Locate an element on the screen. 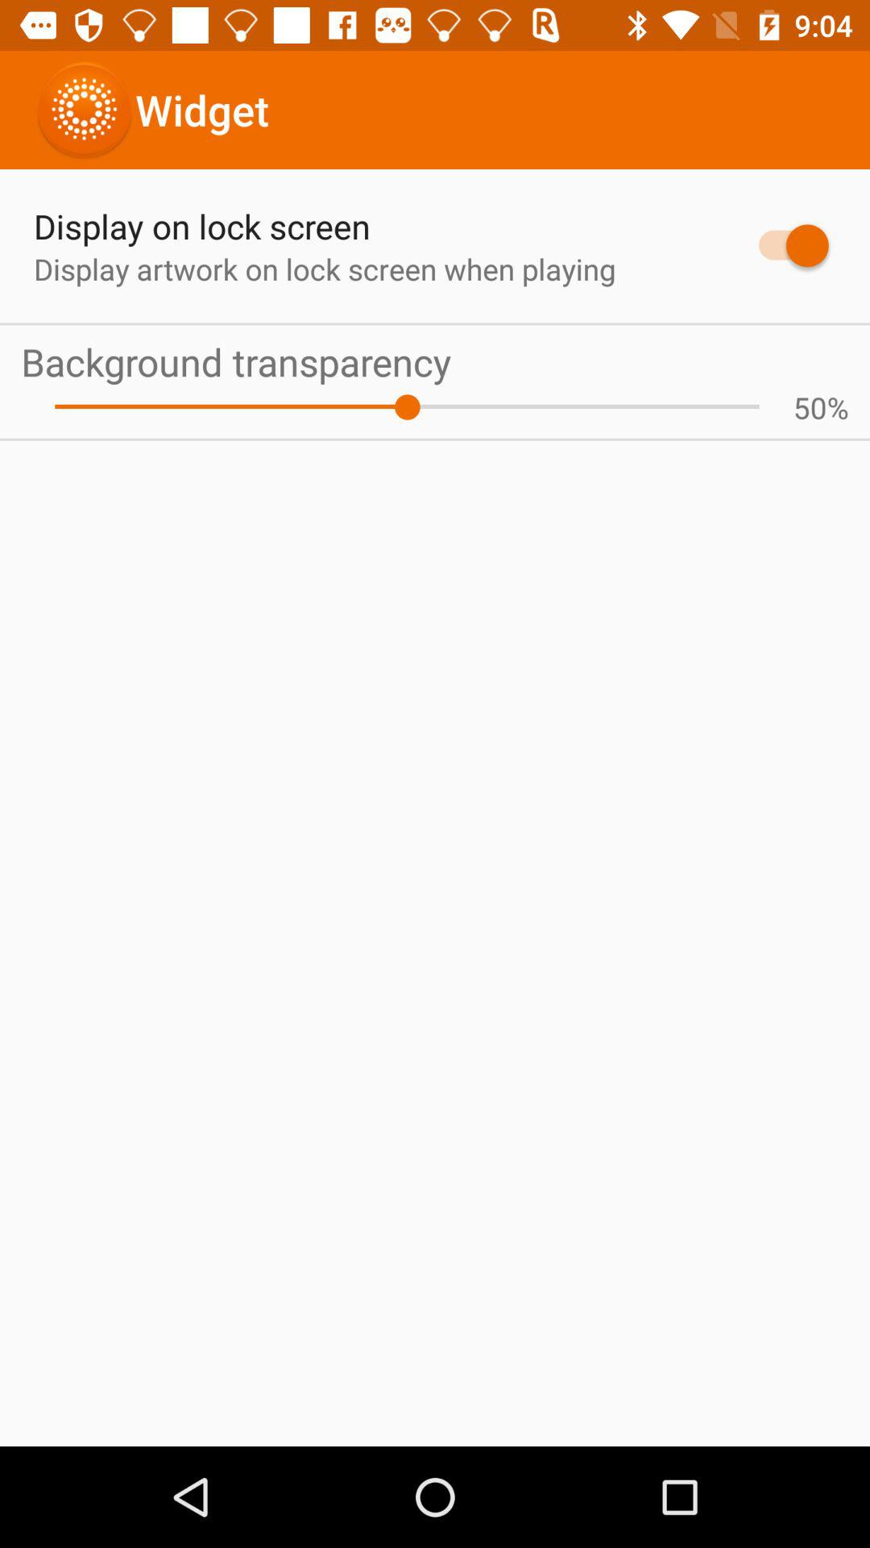 The image size is (870, 1548). select app below the background transparency app is located at coordinates (810, 407).